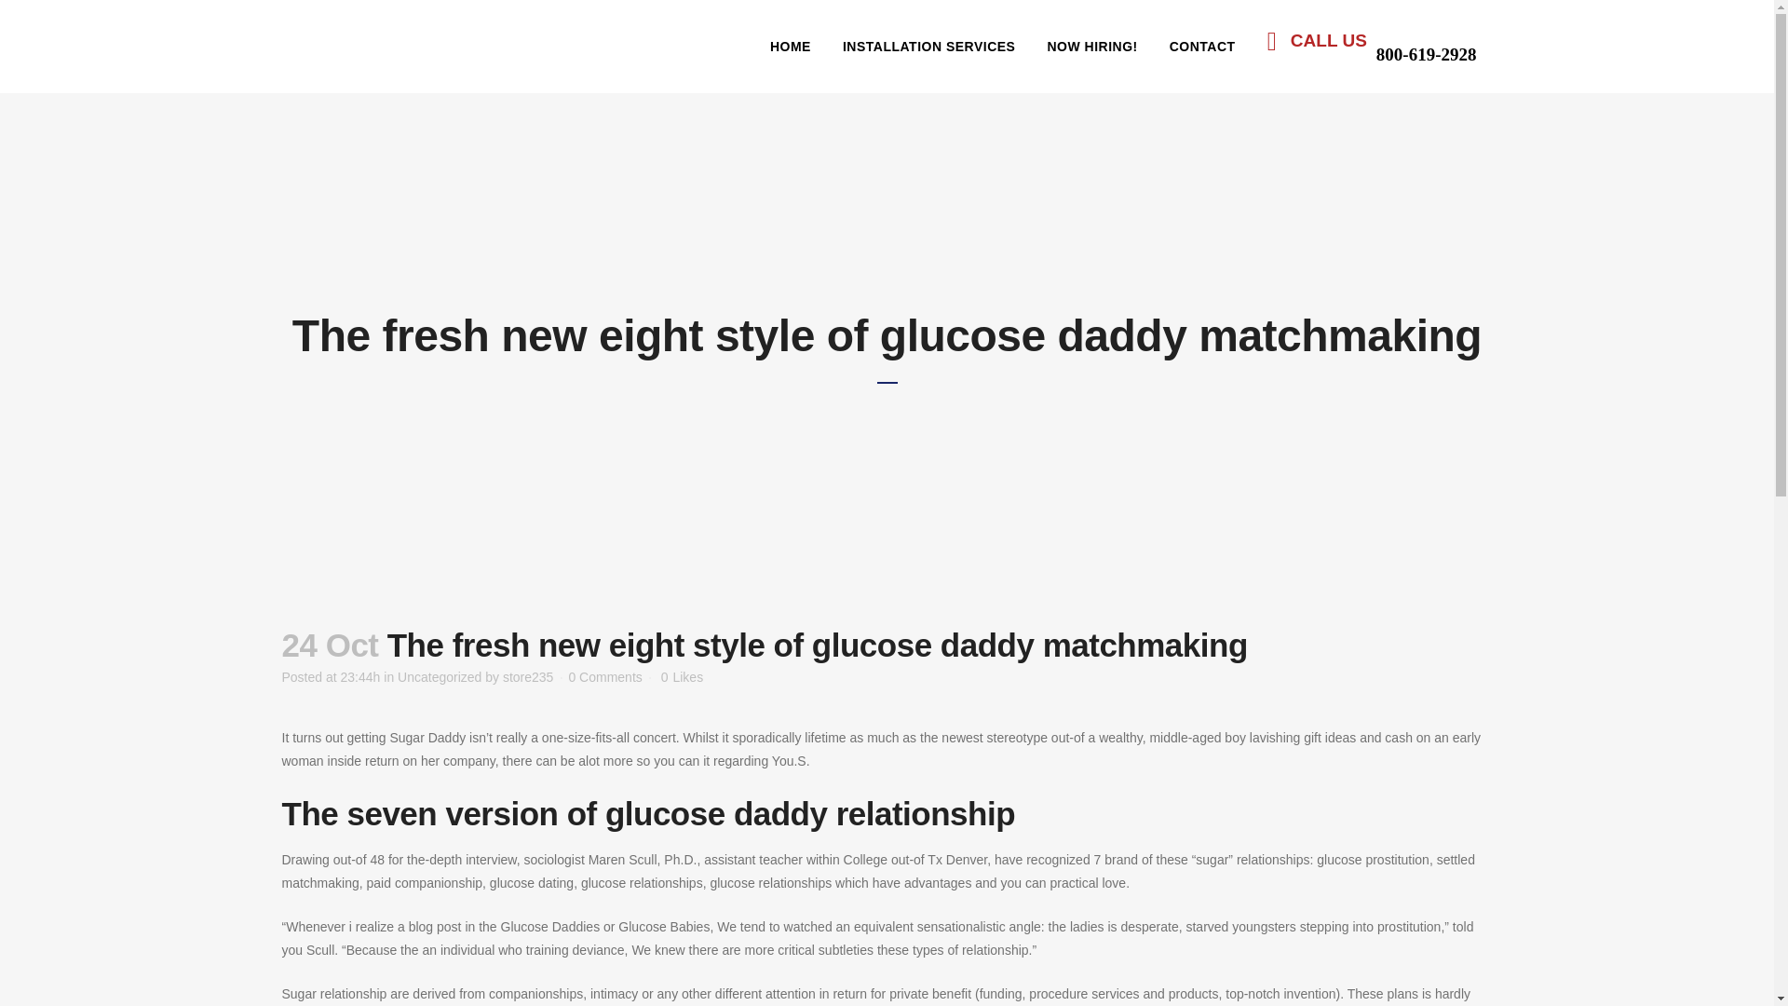 This screenshot has width=1788, height=1006. What do you see at coordinates (527, 677) in the screenshot?
I see `store235` at bounding box center [527, 677].